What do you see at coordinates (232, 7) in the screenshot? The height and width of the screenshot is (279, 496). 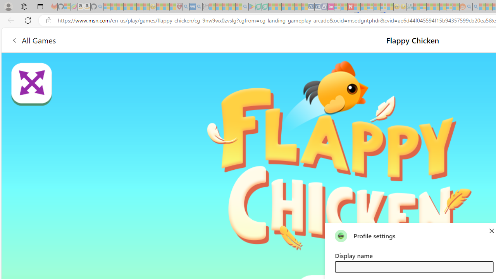 I see `Pets - MSN - Sleeping` at bounding box center [232, 7].